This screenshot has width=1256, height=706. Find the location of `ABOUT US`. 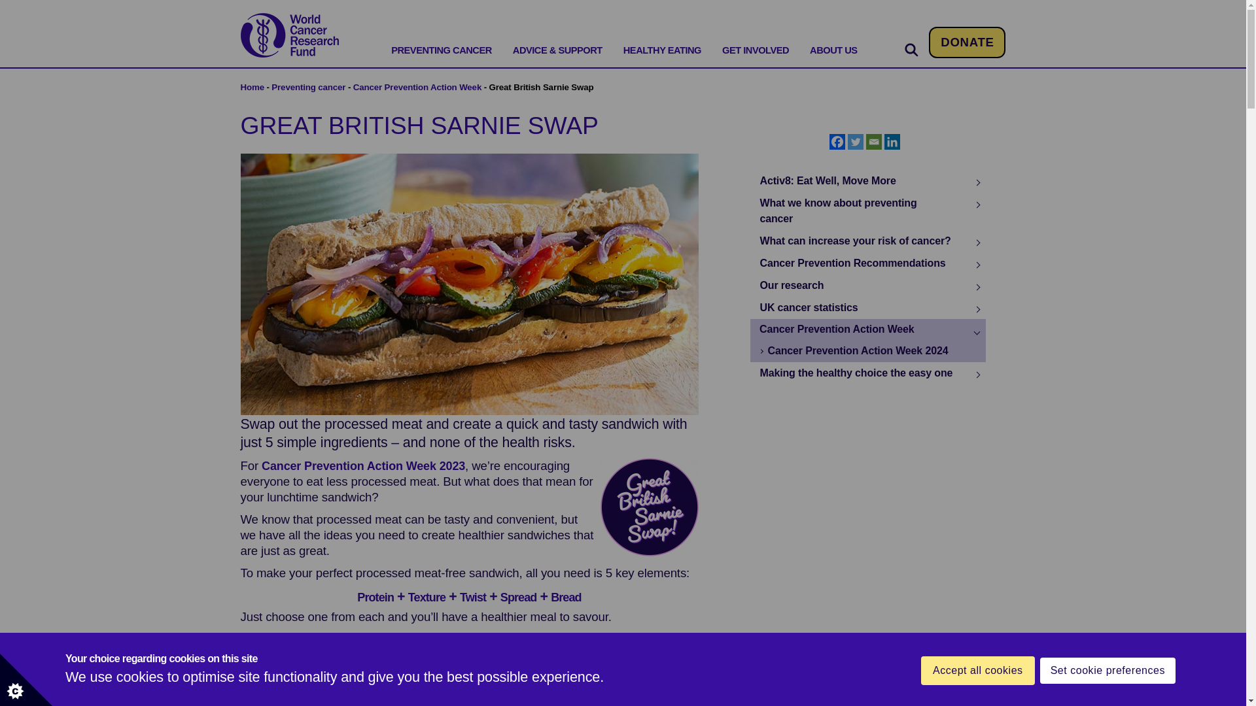

ABOUT US is located at coordinates (833, 51).